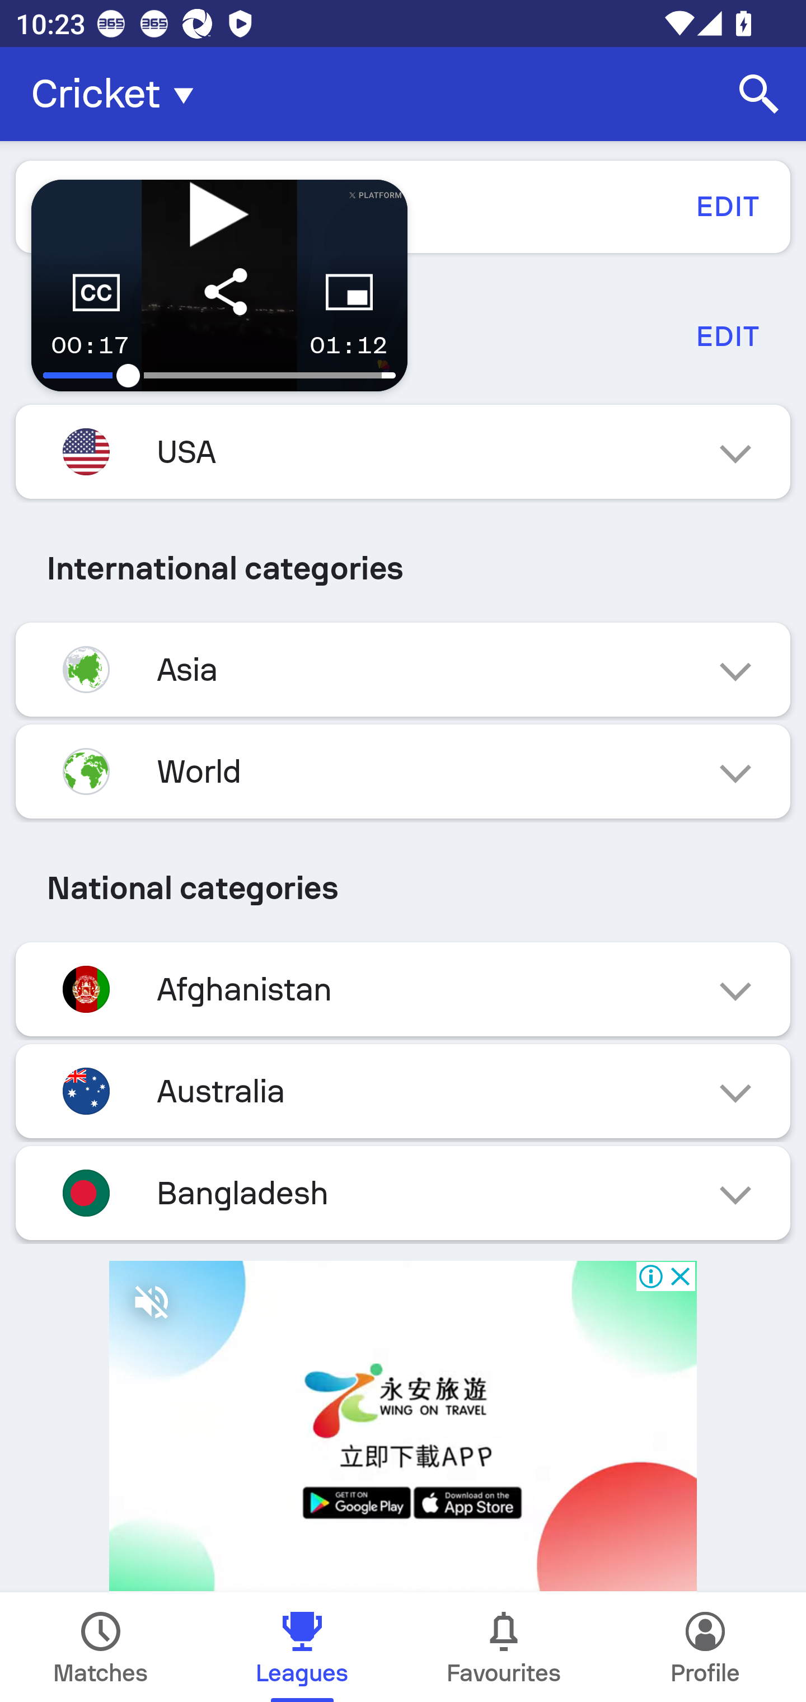 The width and height of the screenshot is (806, 1702). Describe the element at coordinates (590, 1668) in the screenshot. I see `Install` at that location.